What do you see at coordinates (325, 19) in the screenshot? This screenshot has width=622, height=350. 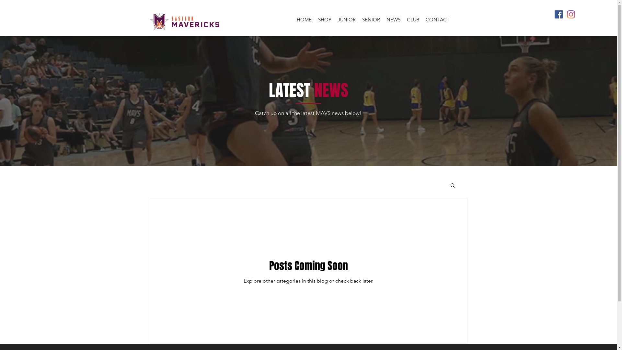 I see `SHOP` at bounding box center [325, 19].